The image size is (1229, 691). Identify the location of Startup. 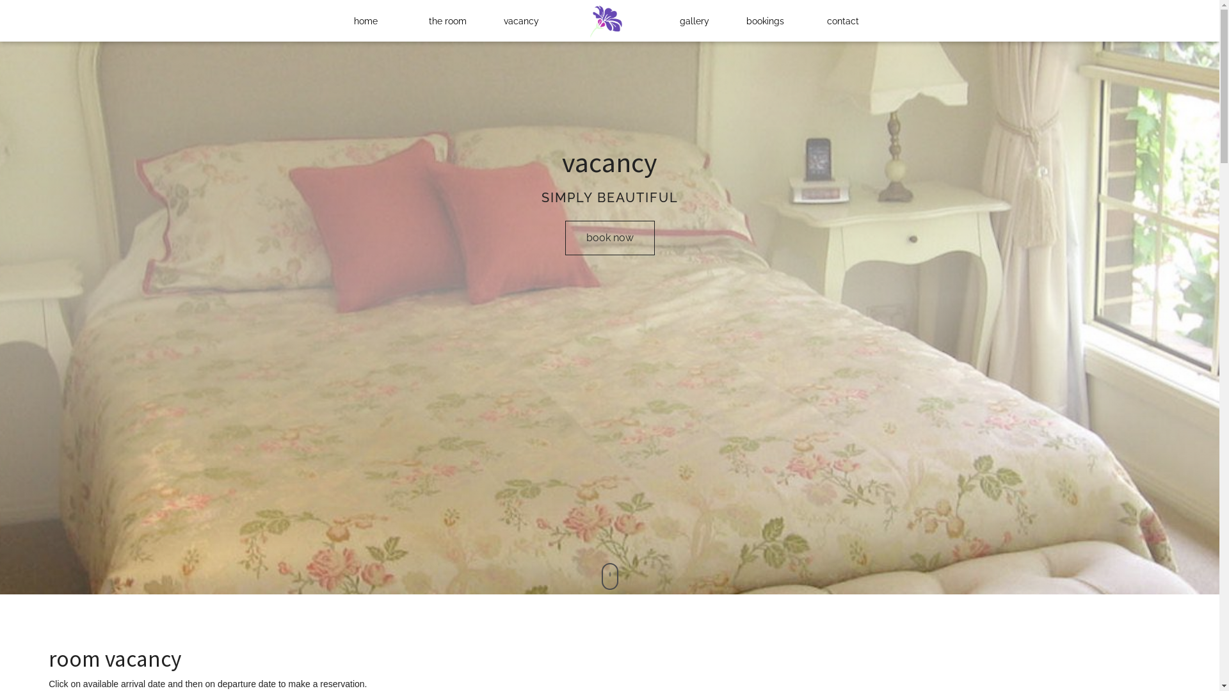
(606, 20).